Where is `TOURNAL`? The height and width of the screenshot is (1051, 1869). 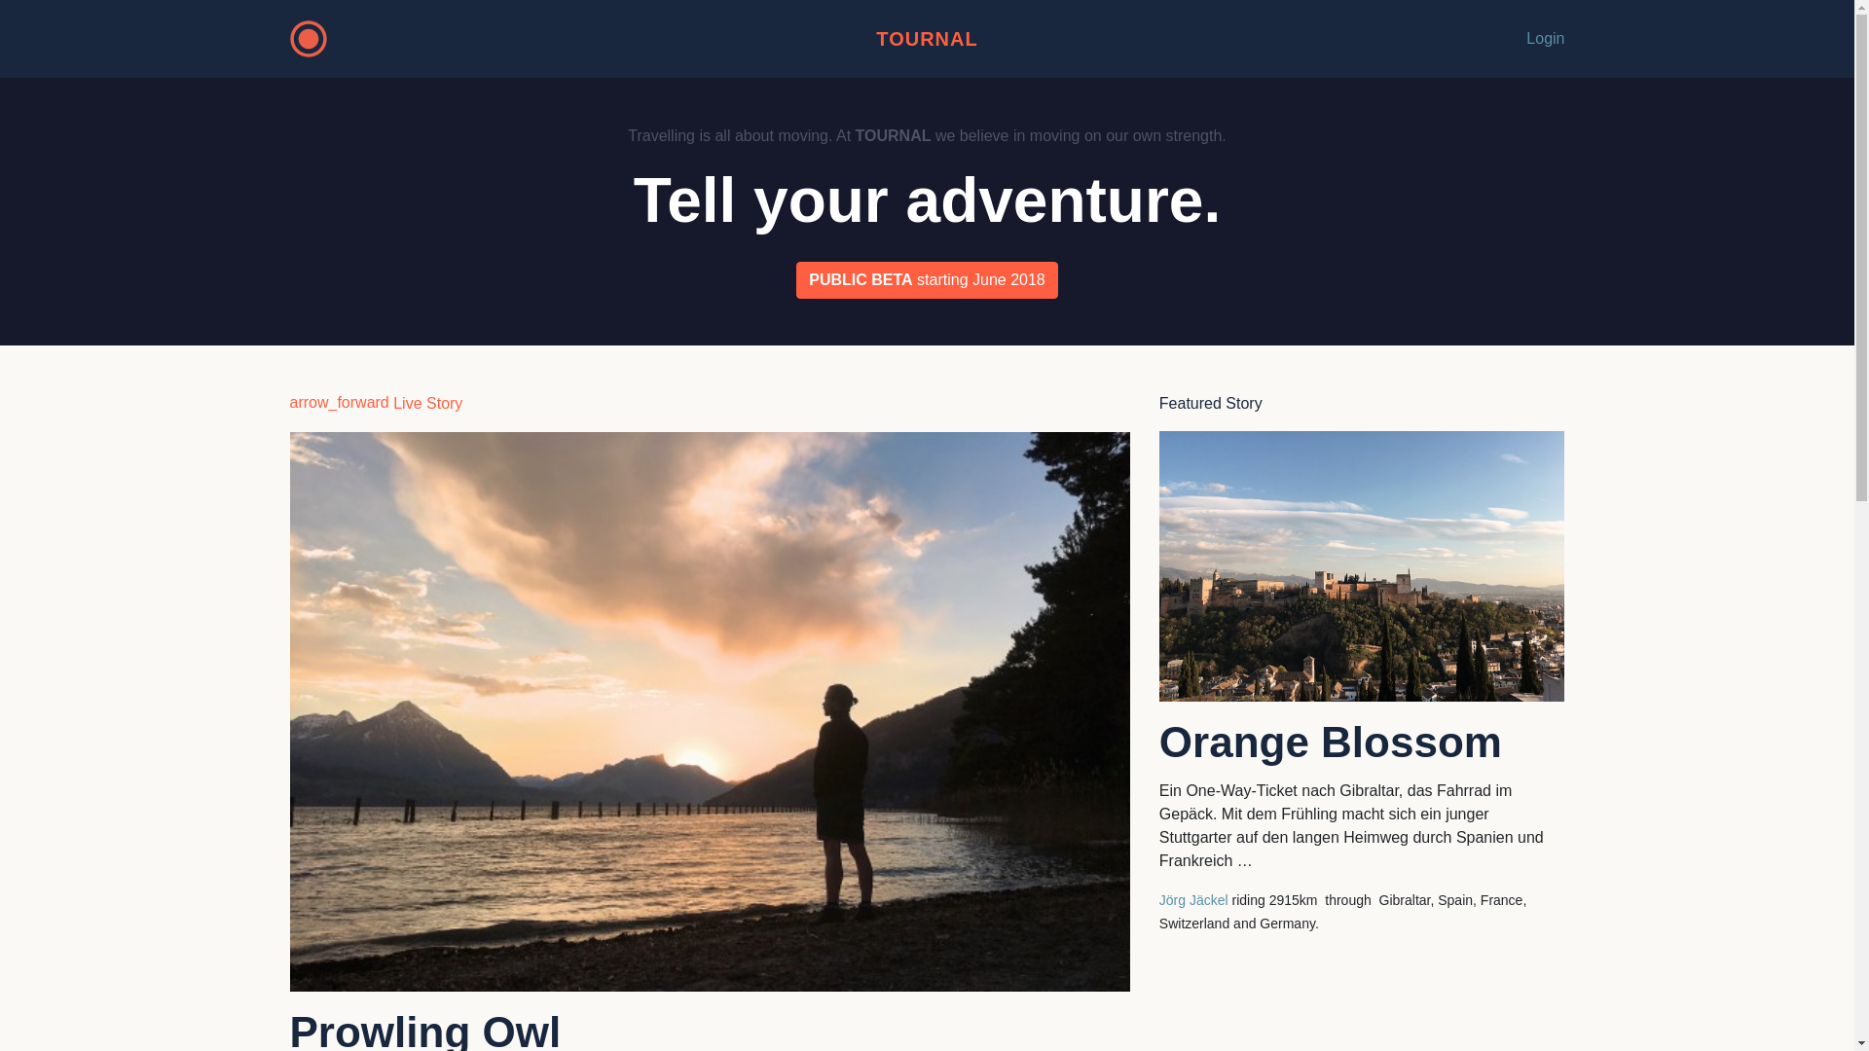 TOURNAL is located at coordinates (927, 39).